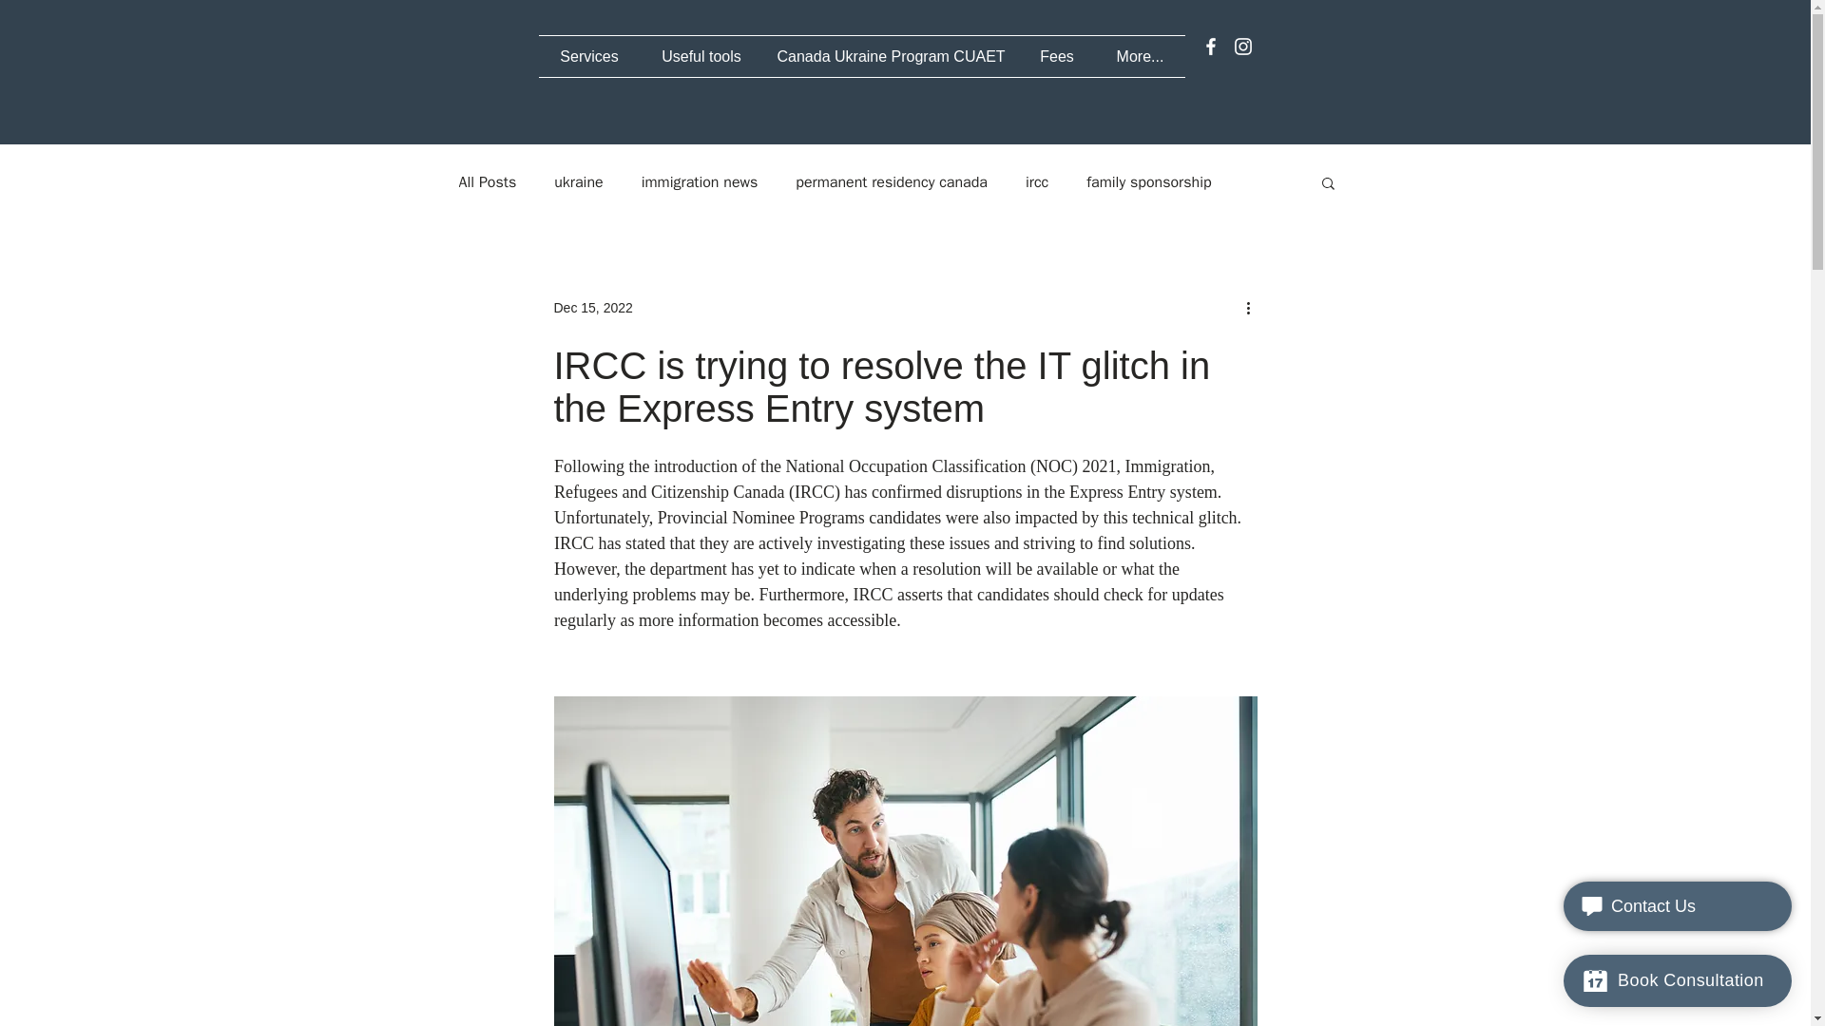  What do you see at coordinates (578, 182) in the screenshot?
I see `ukraine` at bounding box center [578, 182].